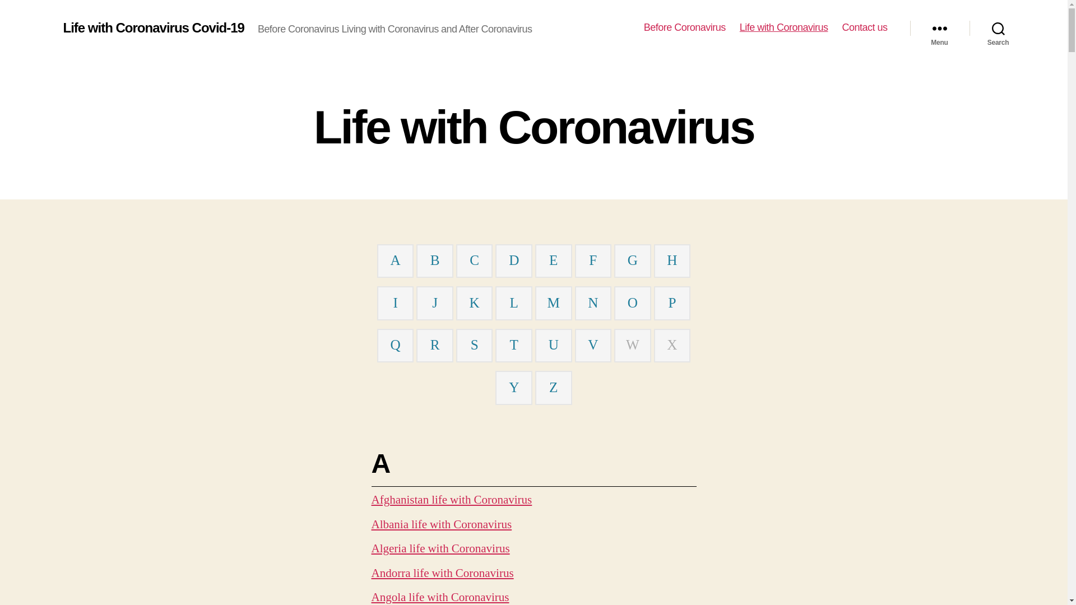  I want to click on Contact us, so click(864, 28).